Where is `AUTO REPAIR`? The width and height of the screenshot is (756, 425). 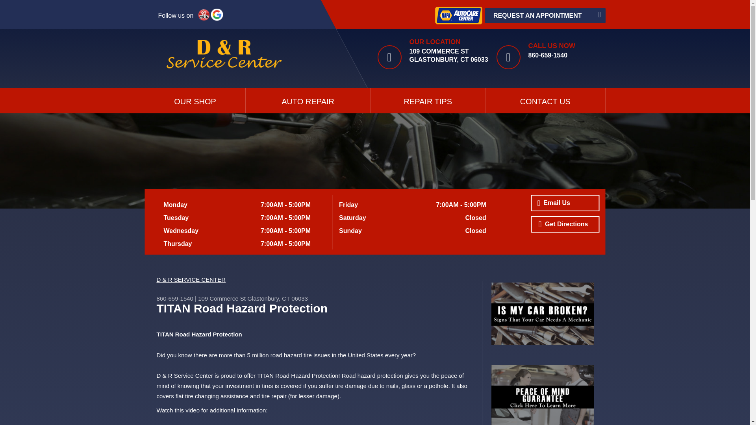
AUTO REPAIR is located at coordinates (308, 101).